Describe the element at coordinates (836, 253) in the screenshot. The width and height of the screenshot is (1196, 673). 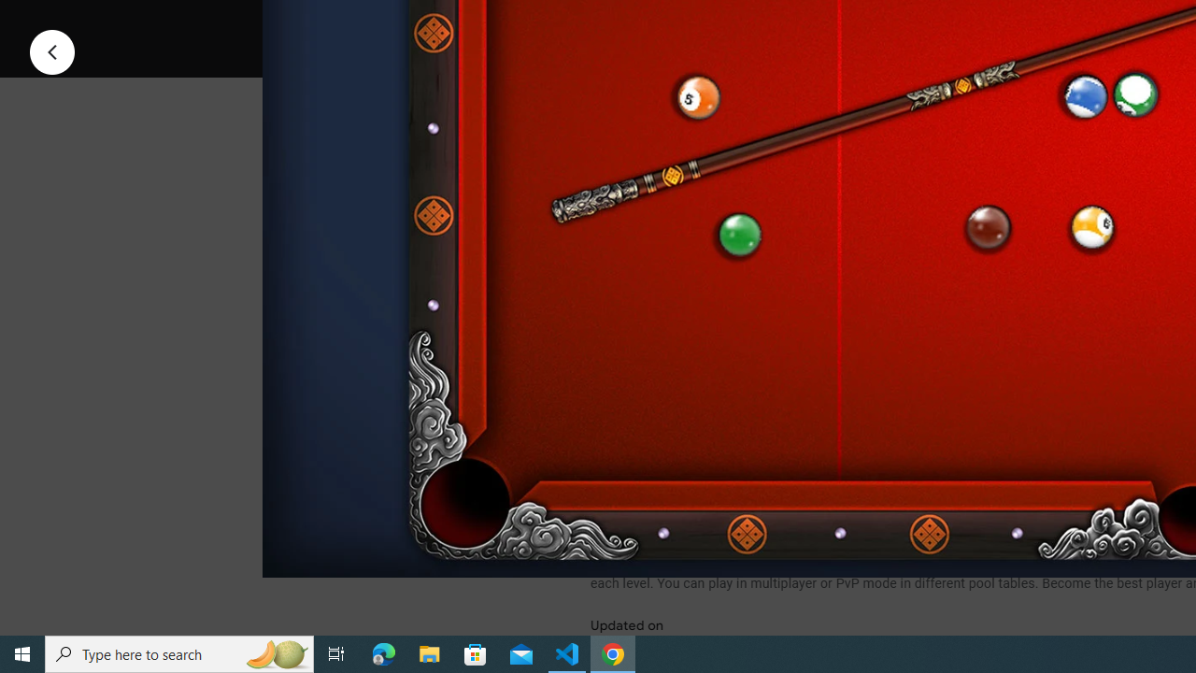
I see `Screenshot image` at that location.